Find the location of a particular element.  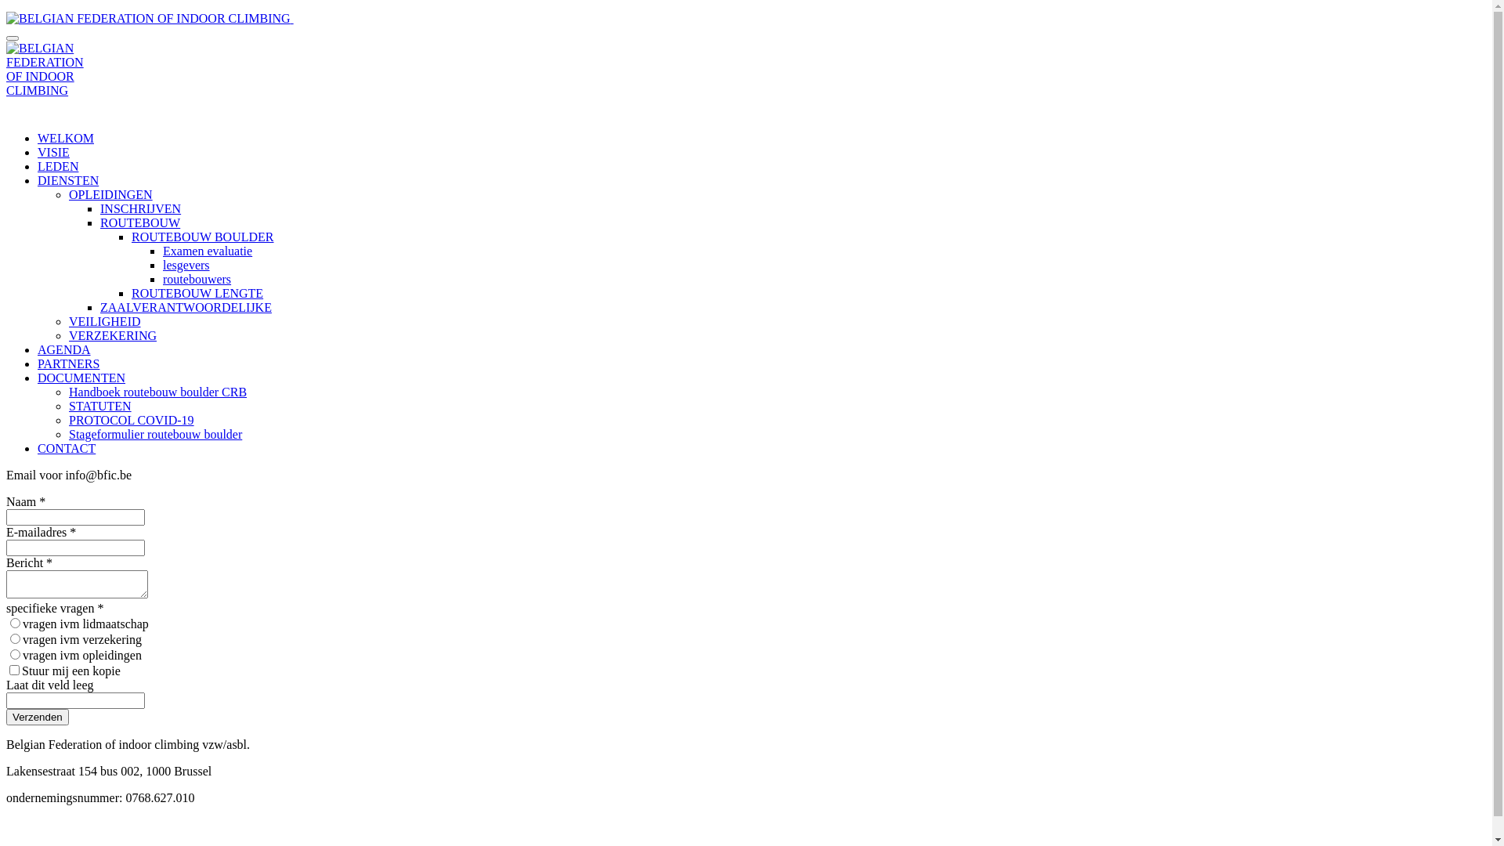

INSCHRIJVEN is located at coordinates (141, 208).